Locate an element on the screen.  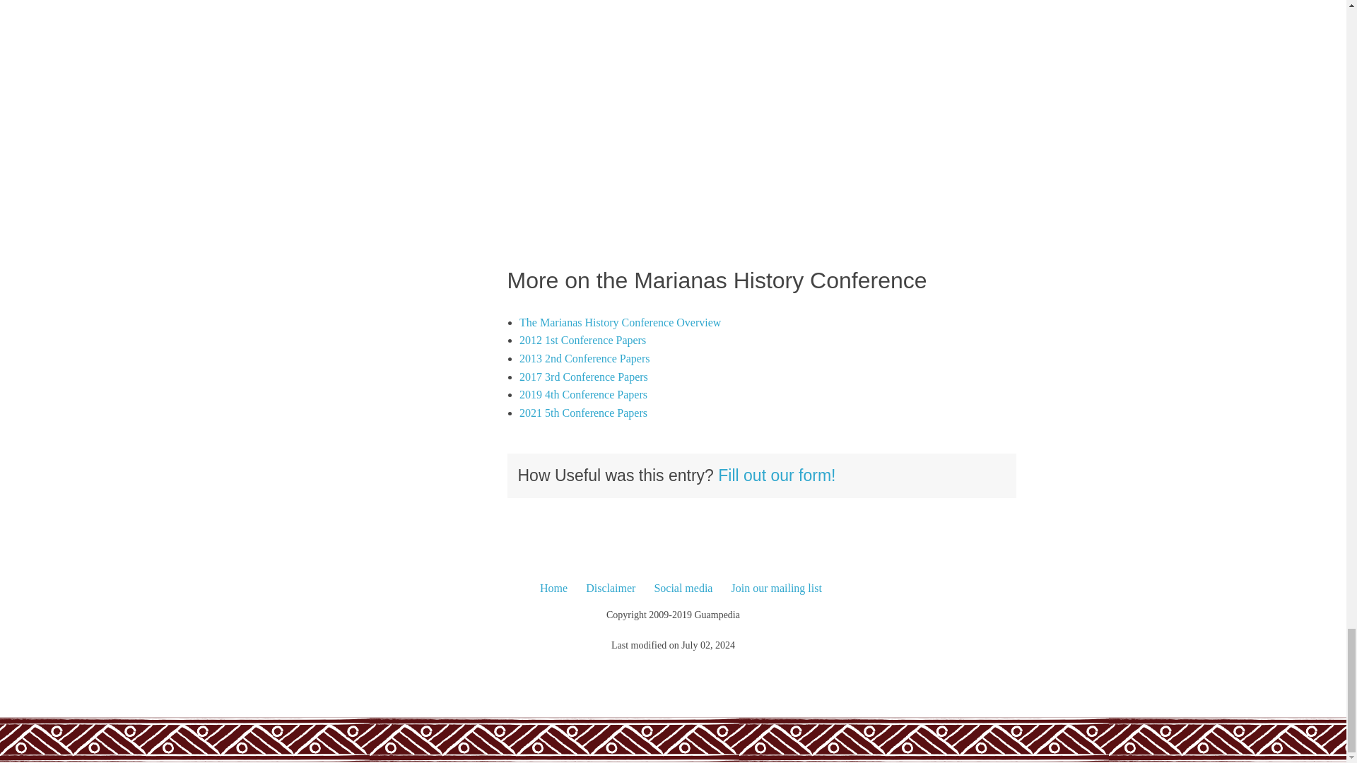
2013 2nd Conference Papers is located at coordinates (584, 358).